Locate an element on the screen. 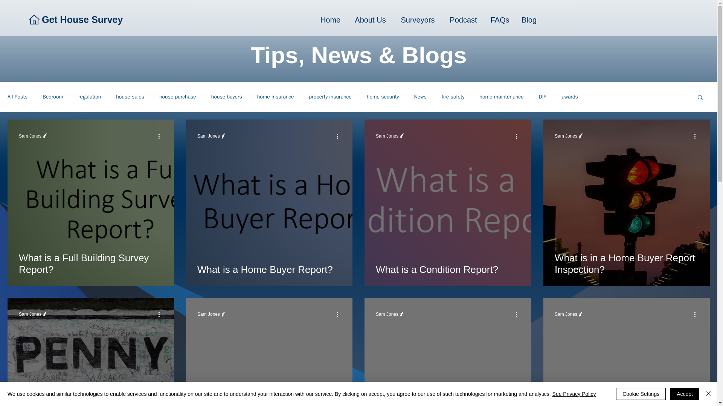 Image resolution: width=723 pixels, height=406 pixels. house purchase is located at coordinates (177, 97).